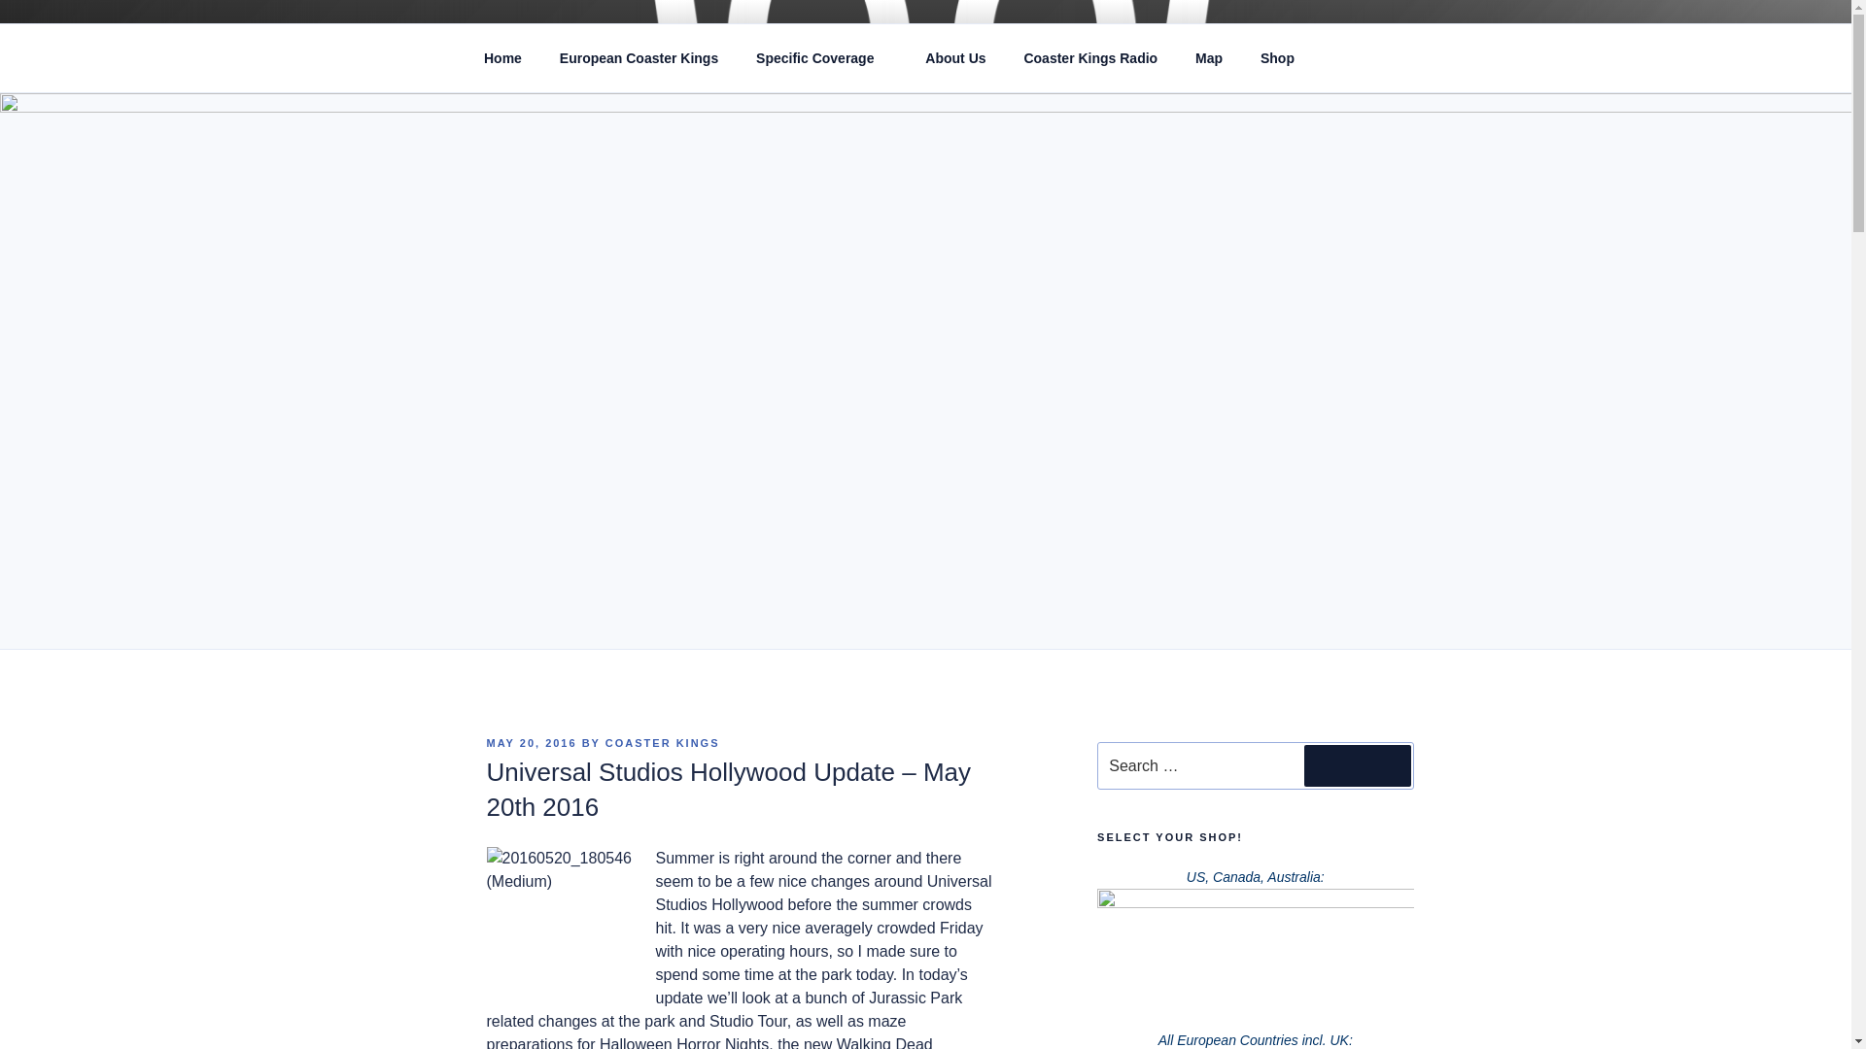 The height and width of the screenshot is (1049, 1866). What do you see at coordinates (1209, 58) in the screenshot?
I see `Map` at bounding box center [1209, 58].